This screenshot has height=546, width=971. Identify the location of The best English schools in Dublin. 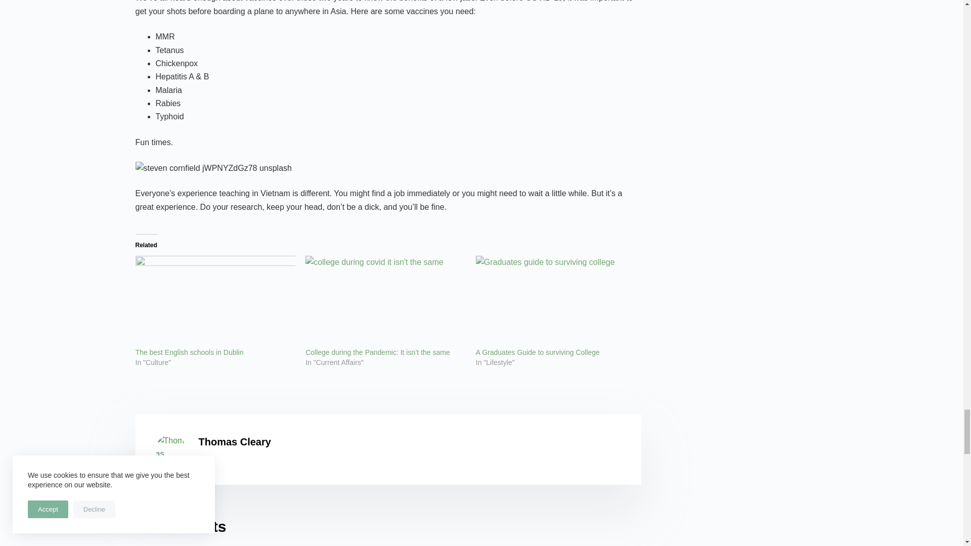
(189, 352).